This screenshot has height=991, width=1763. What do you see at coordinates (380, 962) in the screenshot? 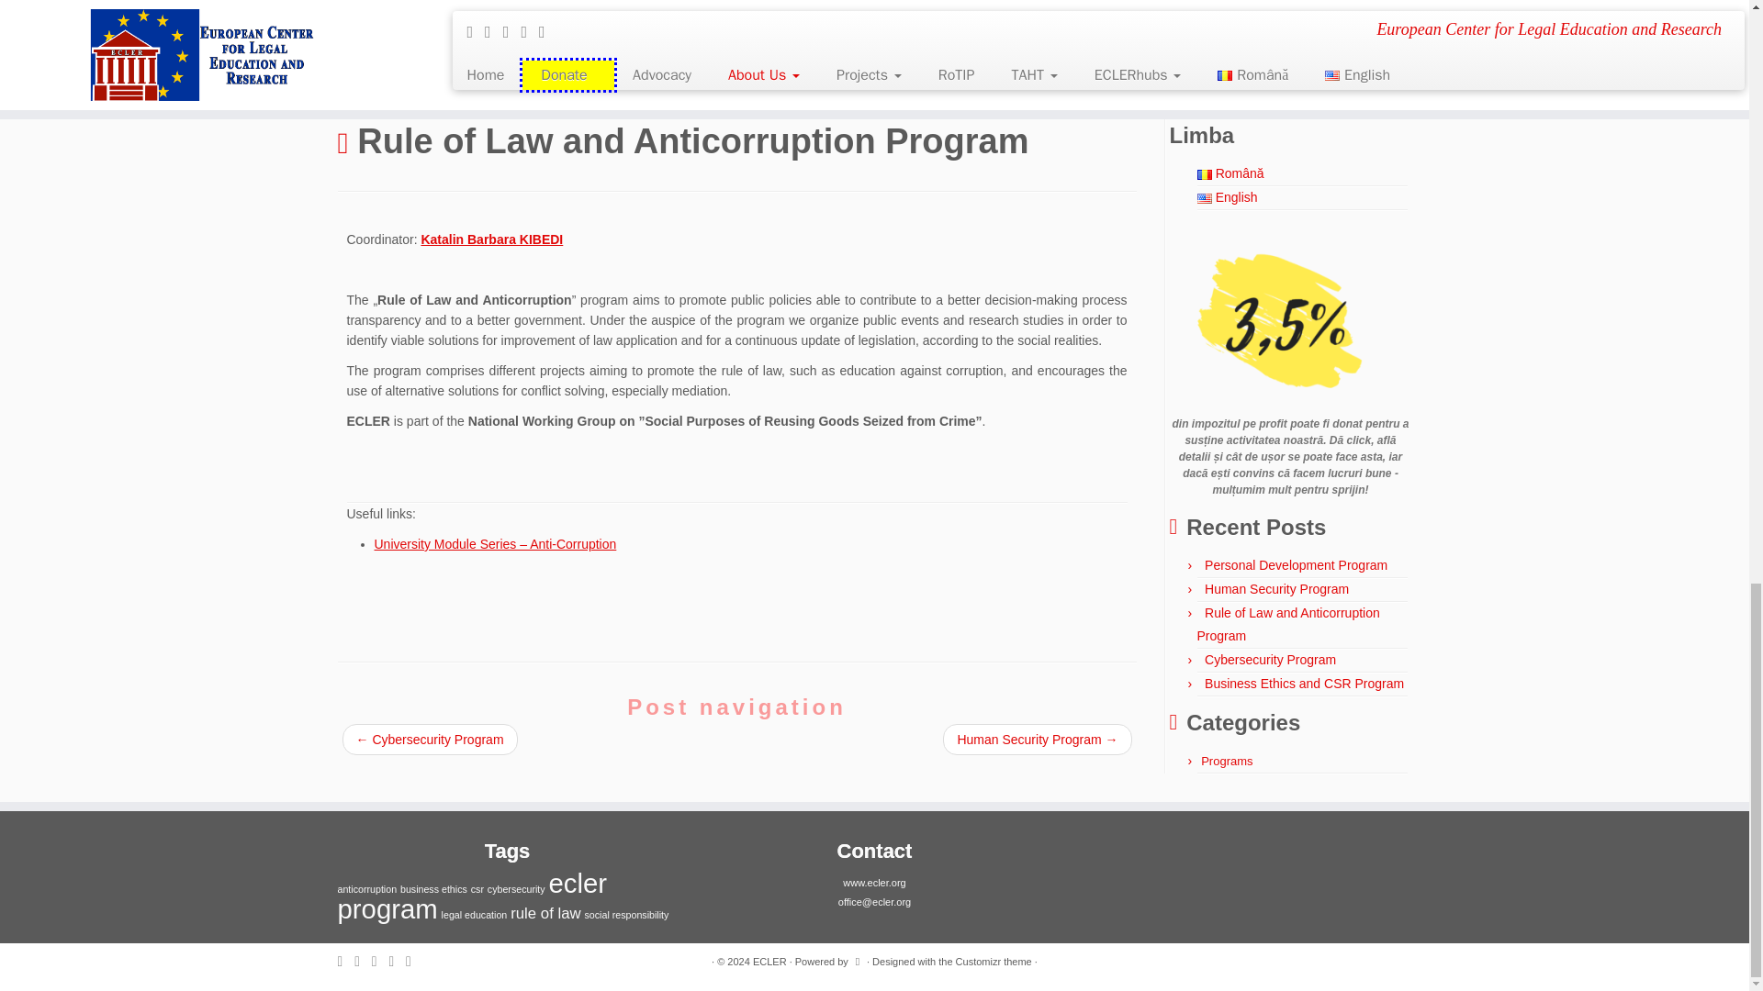
I see `Follow me on LinkedIn` at bounding box center [380, 962].